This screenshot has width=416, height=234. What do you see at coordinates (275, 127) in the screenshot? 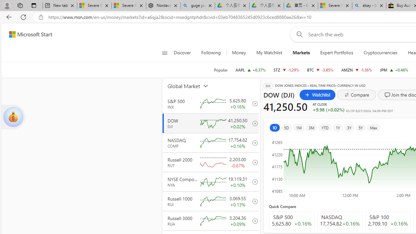
I see `1D` at bounding box center [275, 127].